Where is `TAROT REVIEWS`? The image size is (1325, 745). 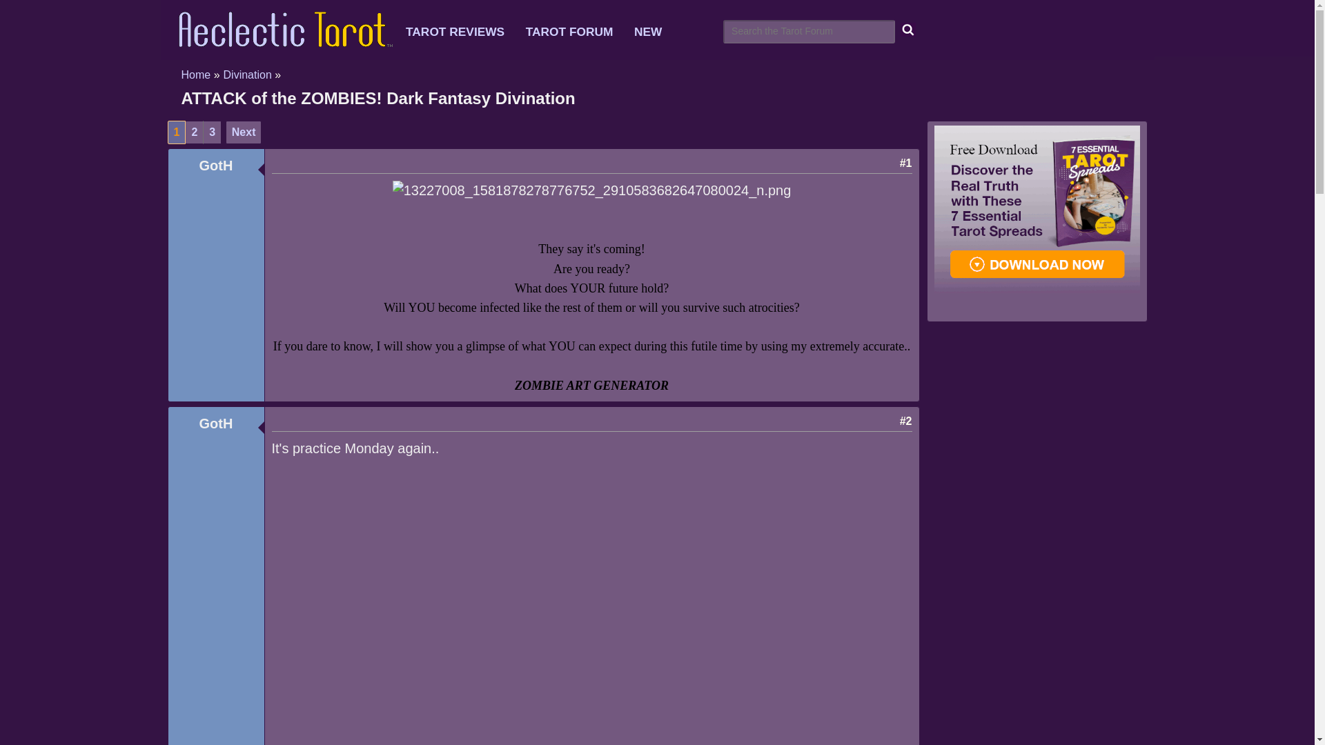 TAROT REVIEWS is located at coordinates (464, 32).